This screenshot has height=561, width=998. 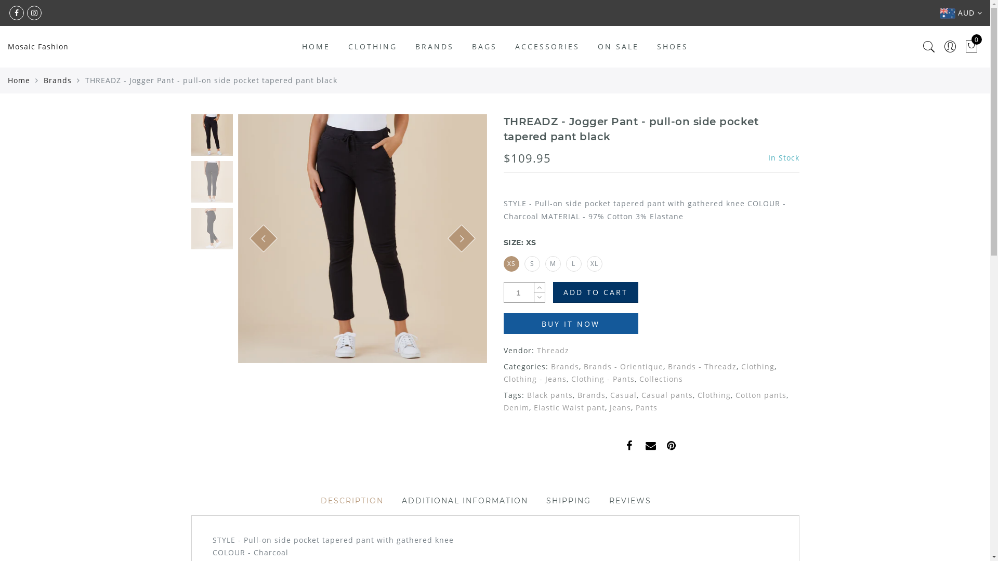 I want to click on NEXT, so click(x=457, y=234).